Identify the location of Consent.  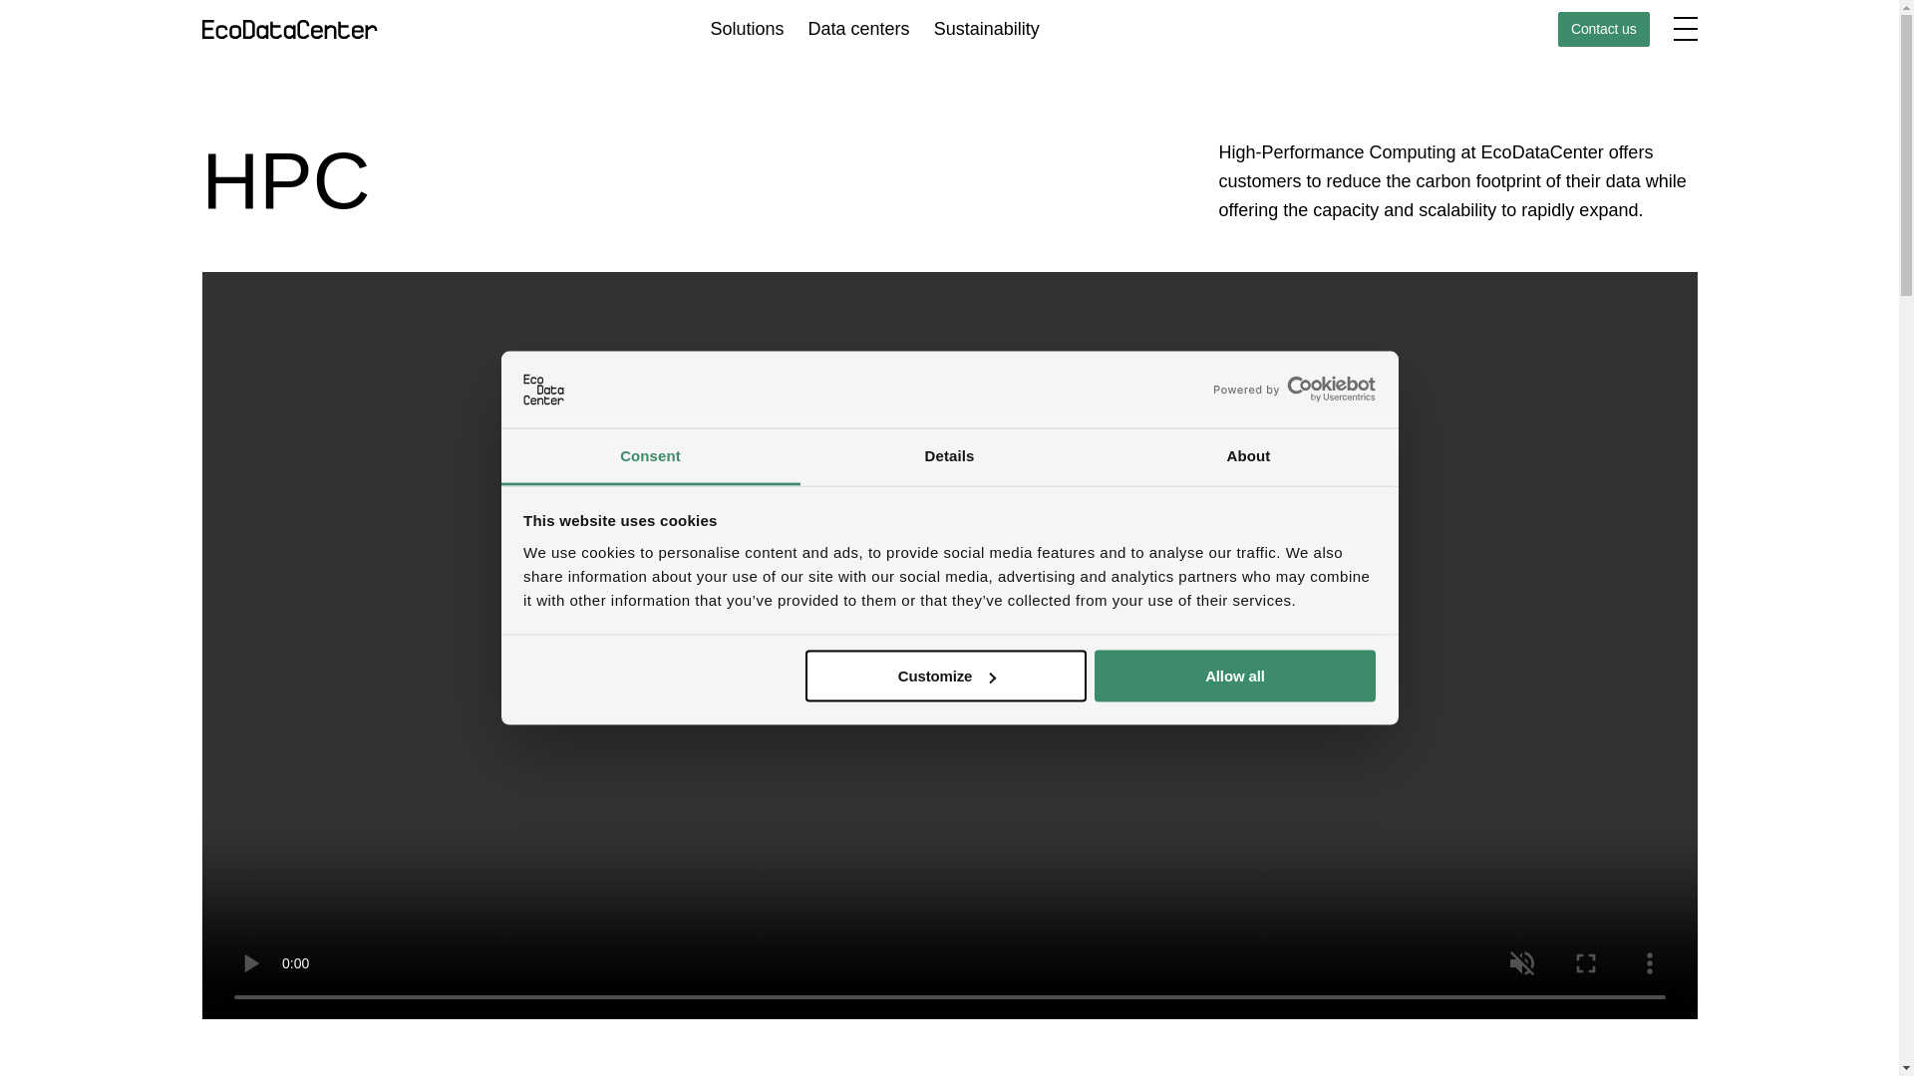
(650, 456).